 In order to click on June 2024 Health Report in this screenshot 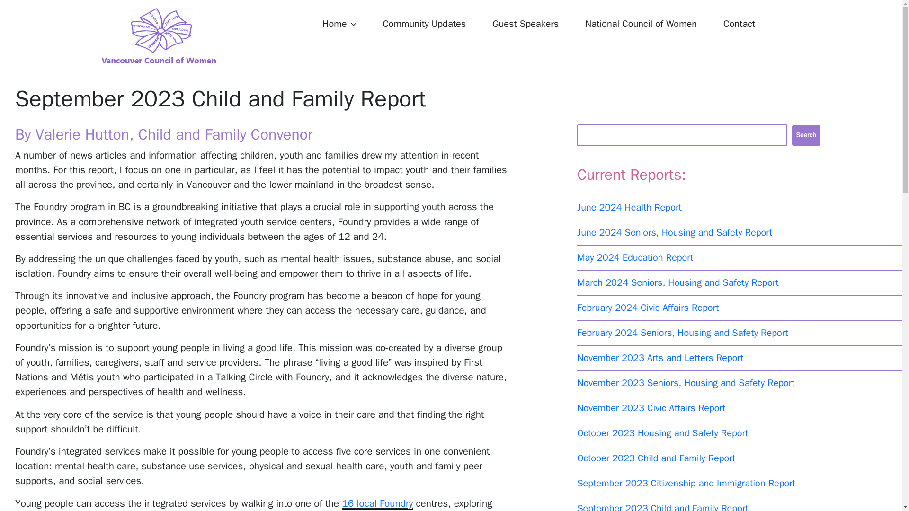, I will do `click(630, 207)`.